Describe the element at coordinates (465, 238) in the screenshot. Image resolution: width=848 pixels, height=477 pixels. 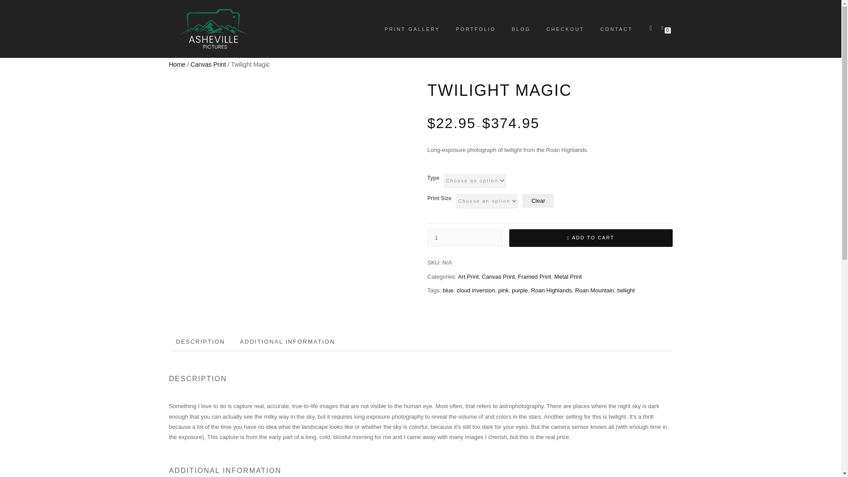
I see `1` at that location.